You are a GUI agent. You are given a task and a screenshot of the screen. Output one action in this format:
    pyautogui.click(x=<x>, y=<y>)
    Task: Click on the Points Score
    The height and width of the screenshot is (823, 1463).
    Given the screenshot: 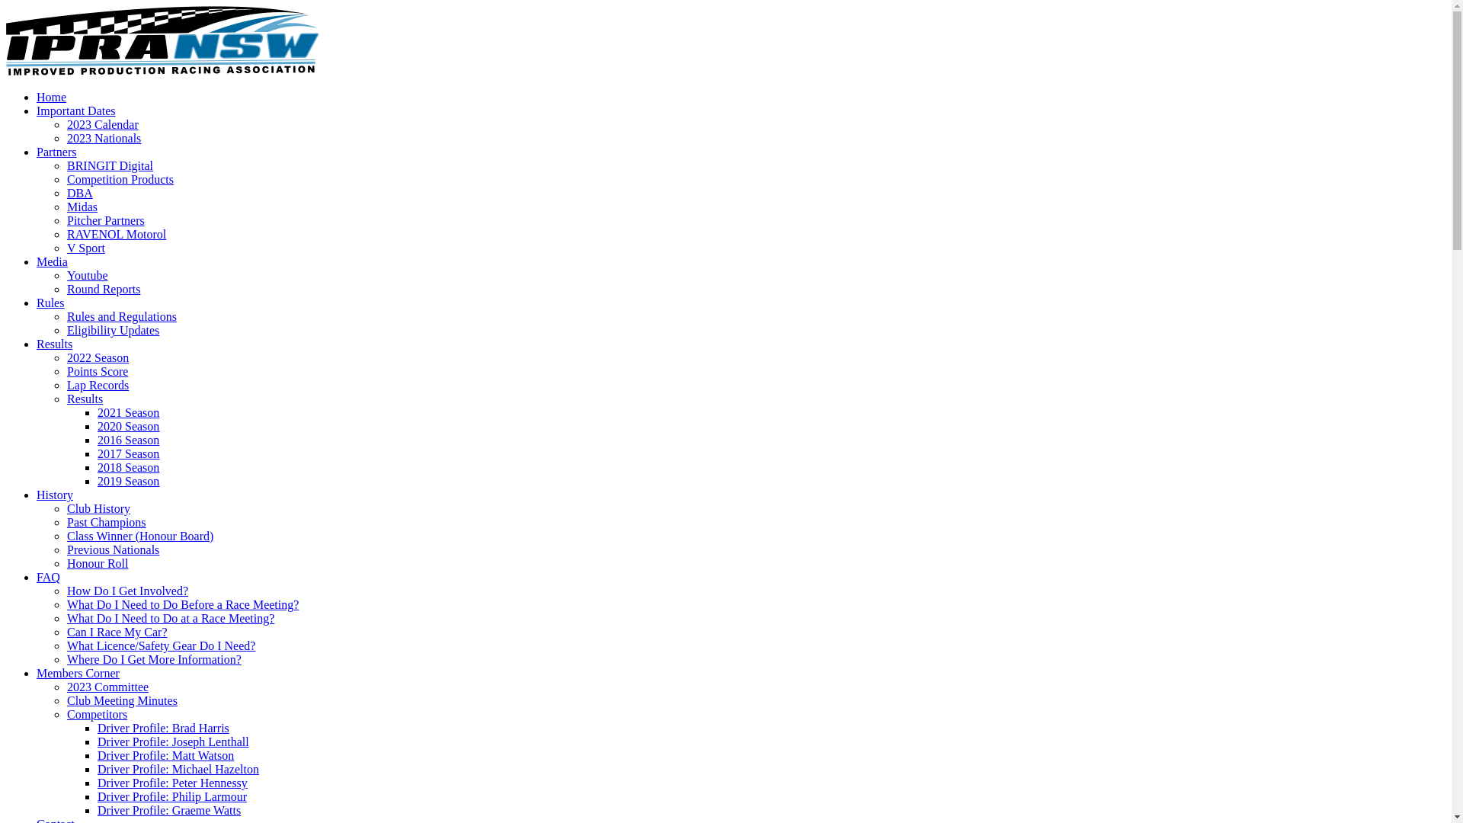 What is the action you would take?
    pyautogui.click(x=98, y=372)
    